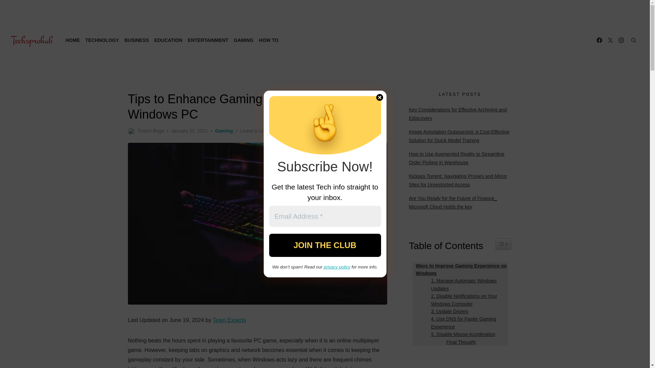 Image resolution: width=655 pixels, height=368 pixels. I want to click on HOW TO, so click(268, 40).